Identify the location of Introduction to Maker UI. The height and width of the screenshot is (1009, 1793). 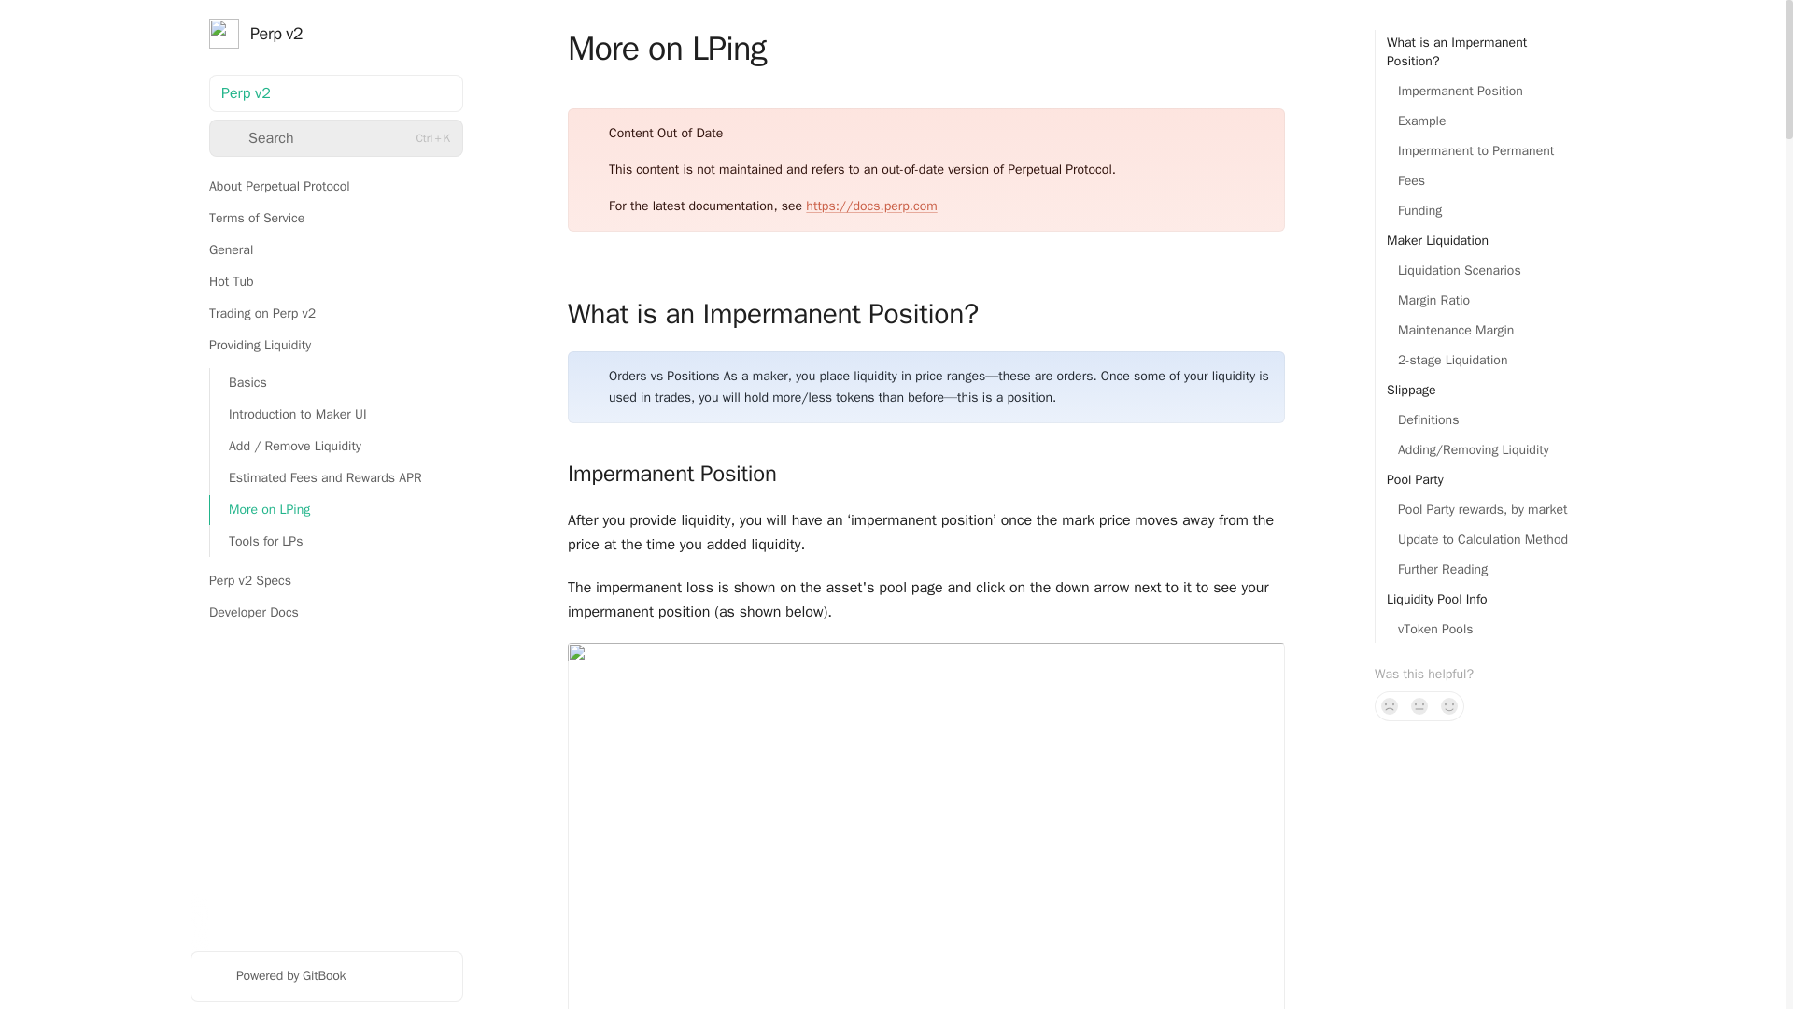
(336, 415).